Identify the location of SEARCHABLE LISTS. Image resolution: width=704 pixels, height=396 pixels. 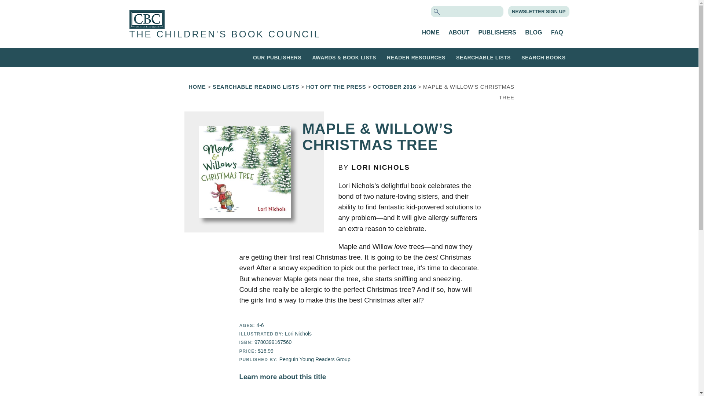
(483, 57).